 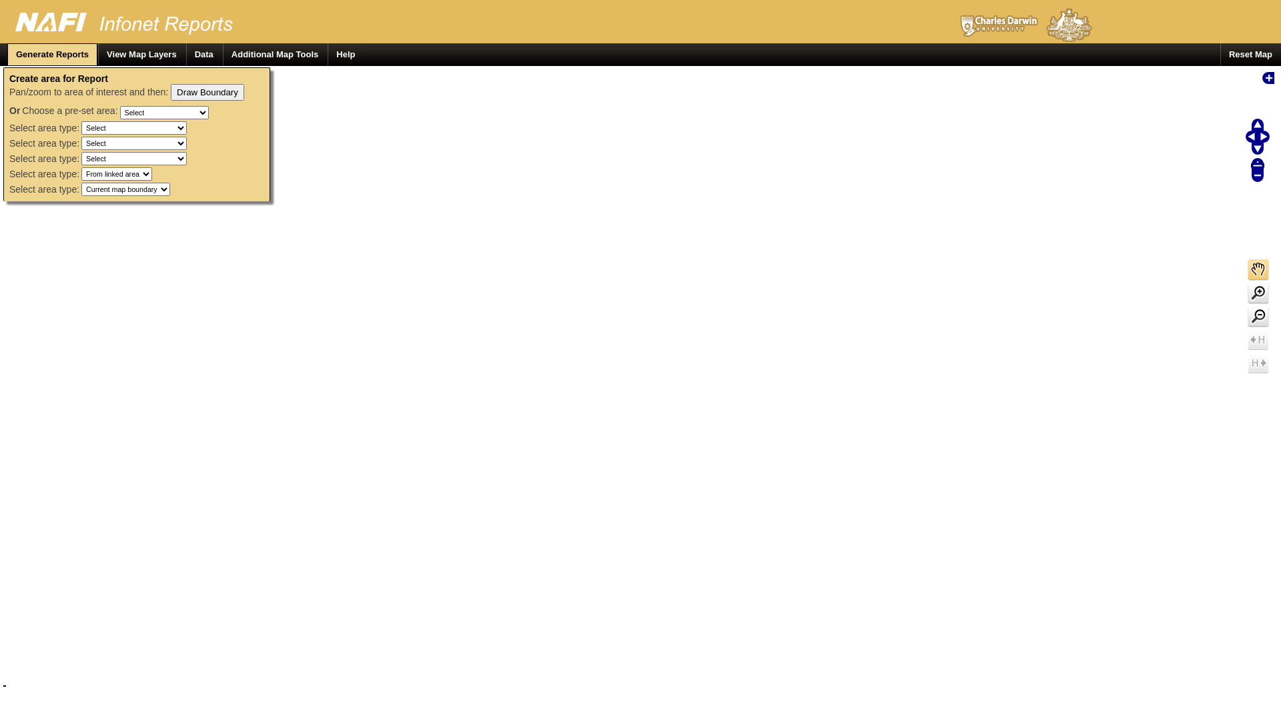 I want to click on Generate Reports, so click(x=52, y=55).